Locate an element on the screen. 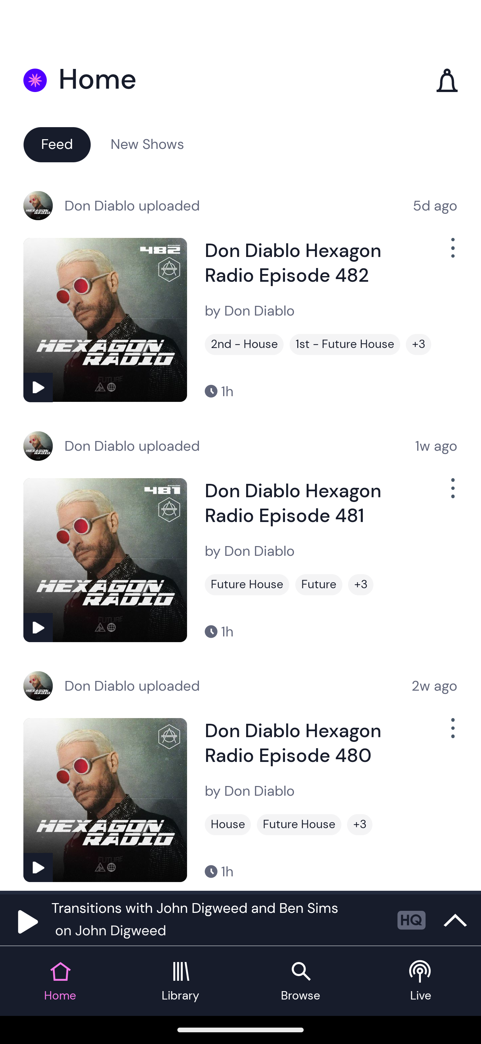  1st - Future House is located at coordinates (345, 344).